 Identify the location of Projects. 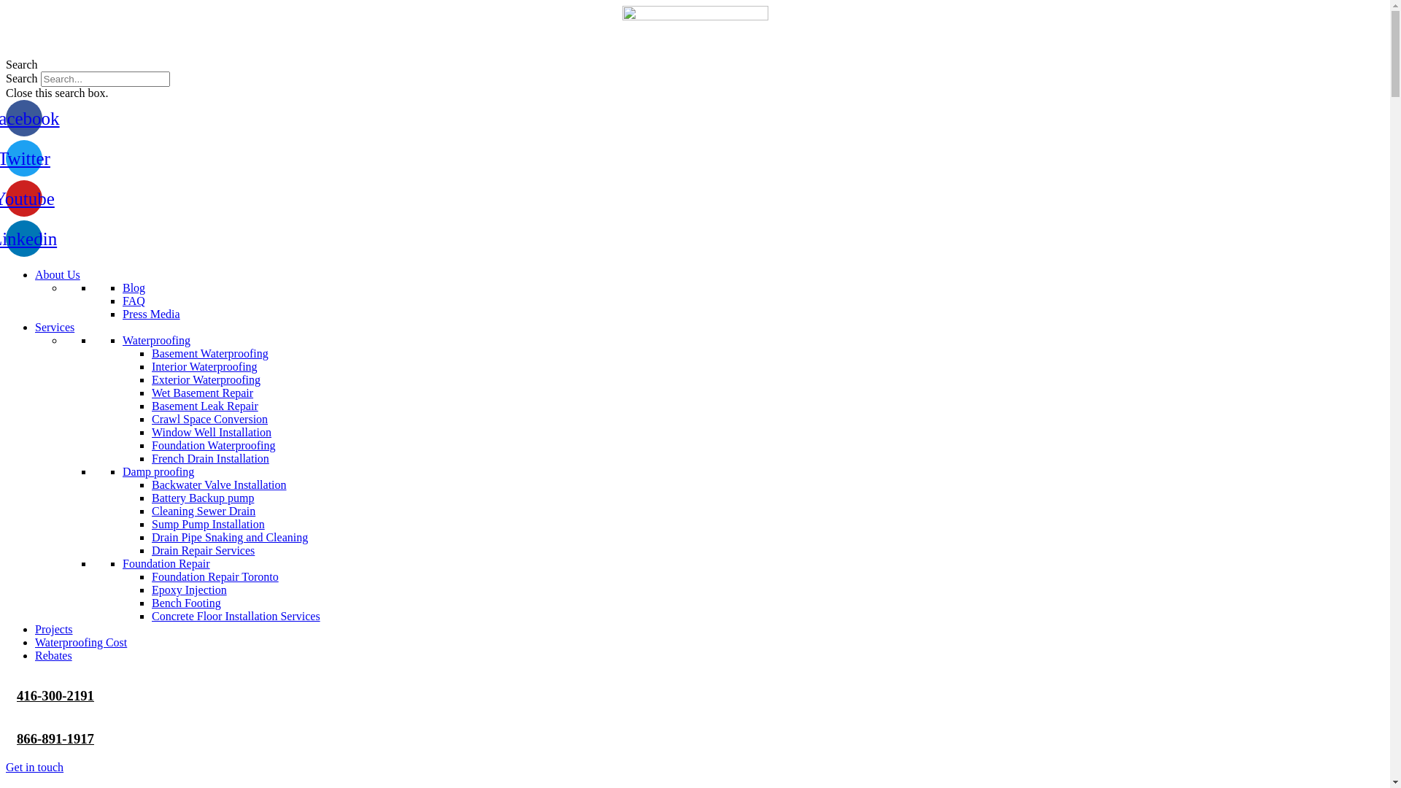
(54, 629).